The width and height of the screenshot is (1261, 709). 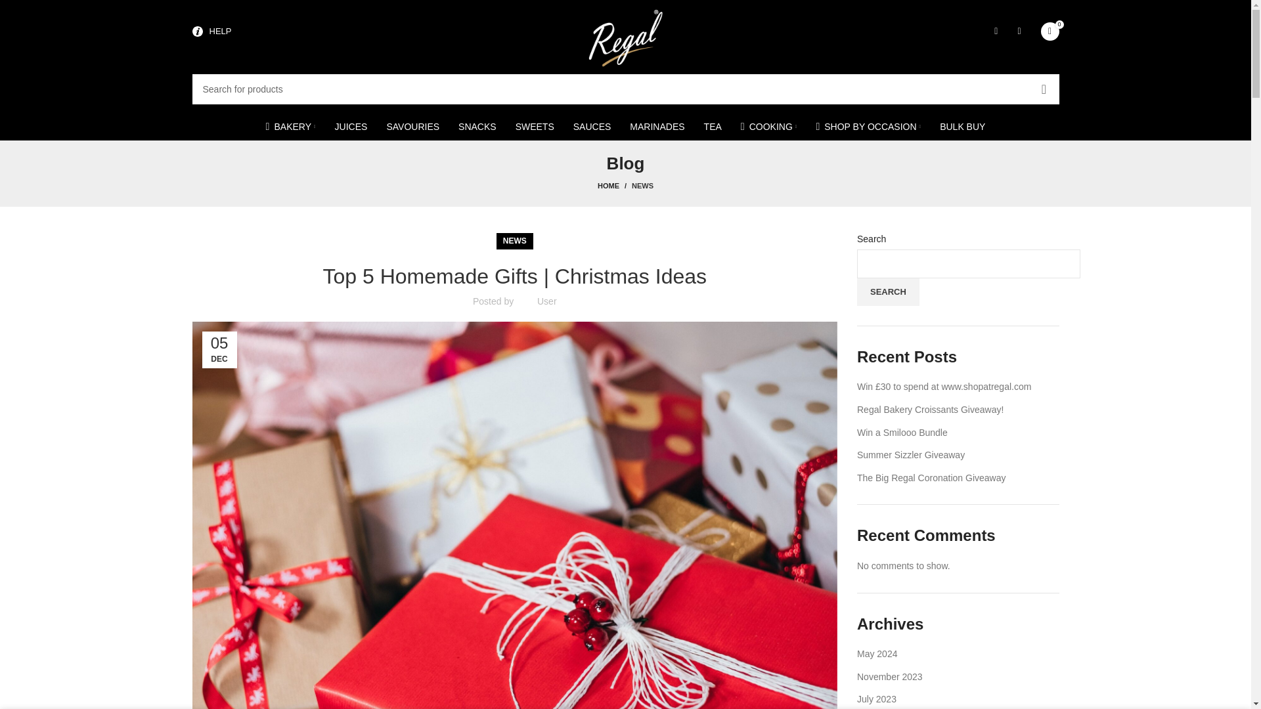 What do you see at coordinates (657, 127) in the screenshot?
I see `MARINADES` at bounding box center [657, 127].